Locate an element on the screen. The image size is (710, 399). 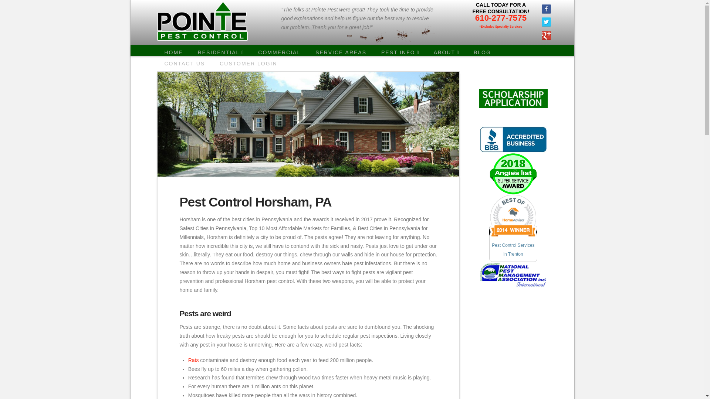
SERVICE AREAS is located at coordinates (341, 52).